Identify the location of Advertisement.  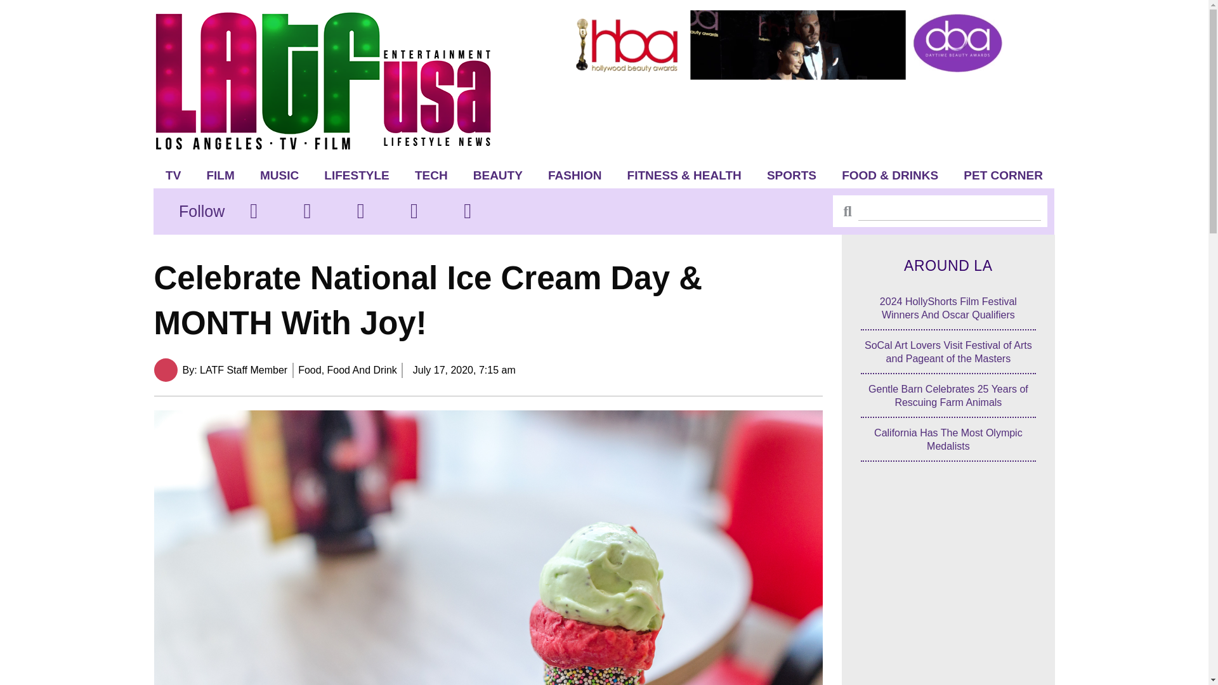
(948, 589).